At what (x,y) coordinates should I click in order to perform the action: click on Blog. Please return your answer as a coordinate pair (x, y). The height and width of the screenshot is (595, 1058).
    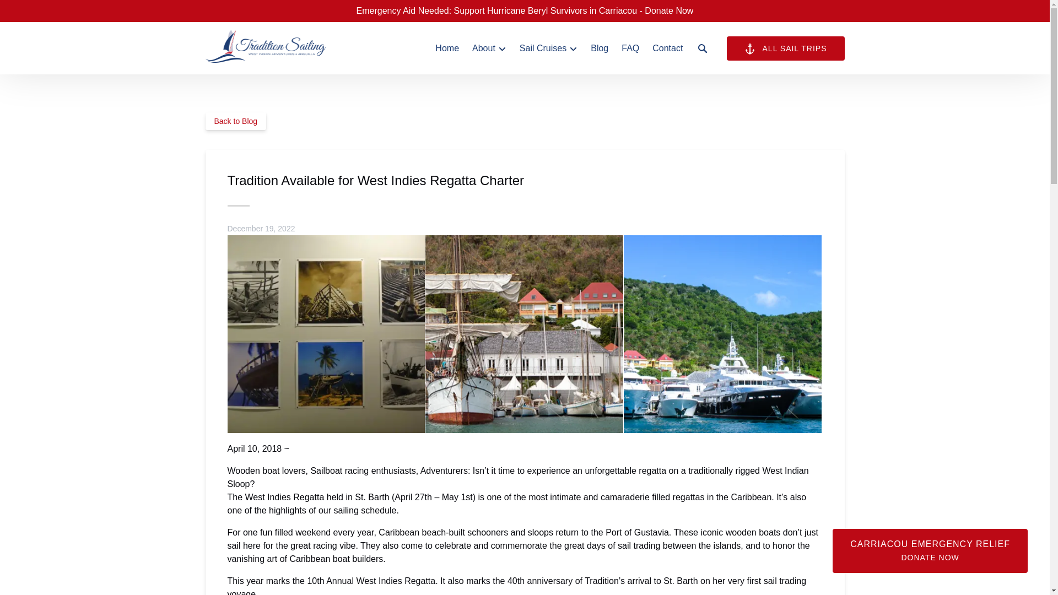
    Looking at the image, I should click on (599, 48).